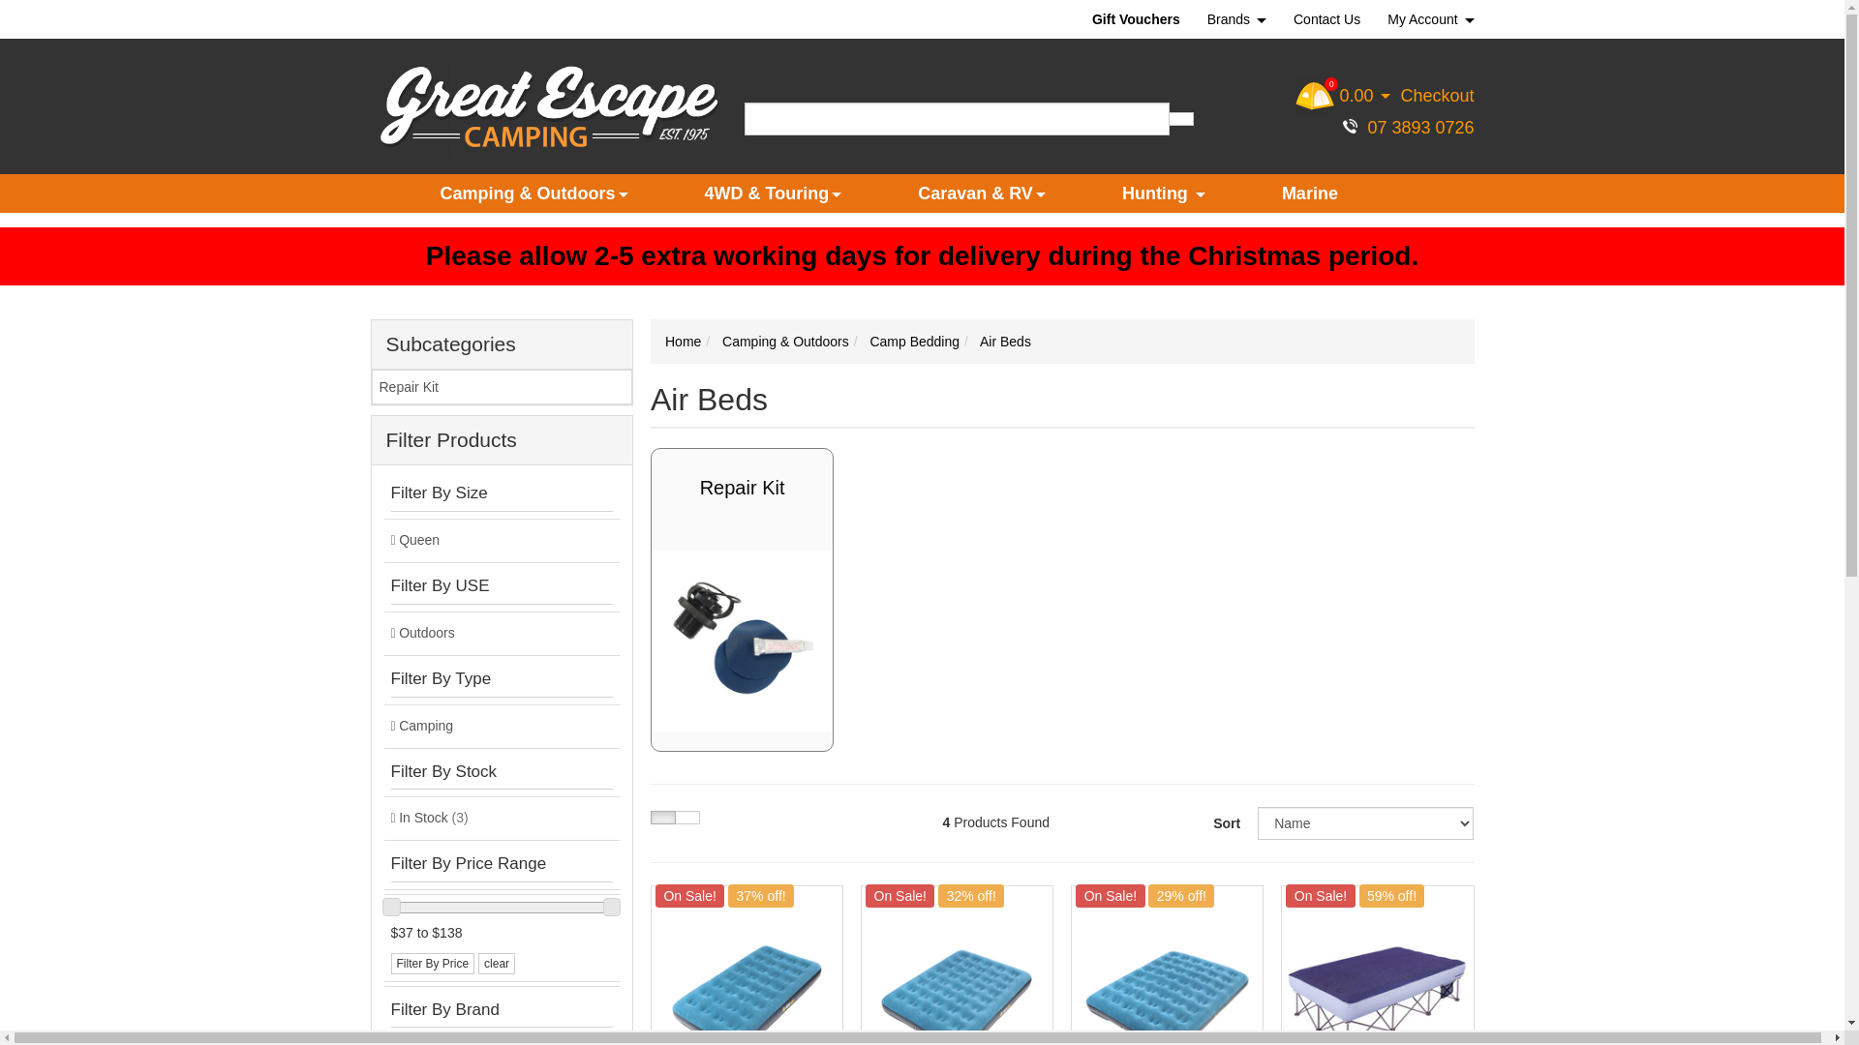 This screenshot has width=1859, height=1045. What do you see at coordinates (684, 342) in the screenshot?
I see `Home` at bounding box center [684, 342].